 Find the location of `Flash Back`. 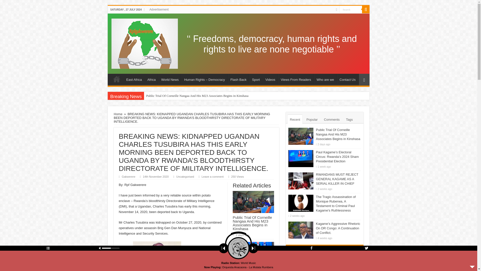

Flash Back is located at coordinates (238, 79).